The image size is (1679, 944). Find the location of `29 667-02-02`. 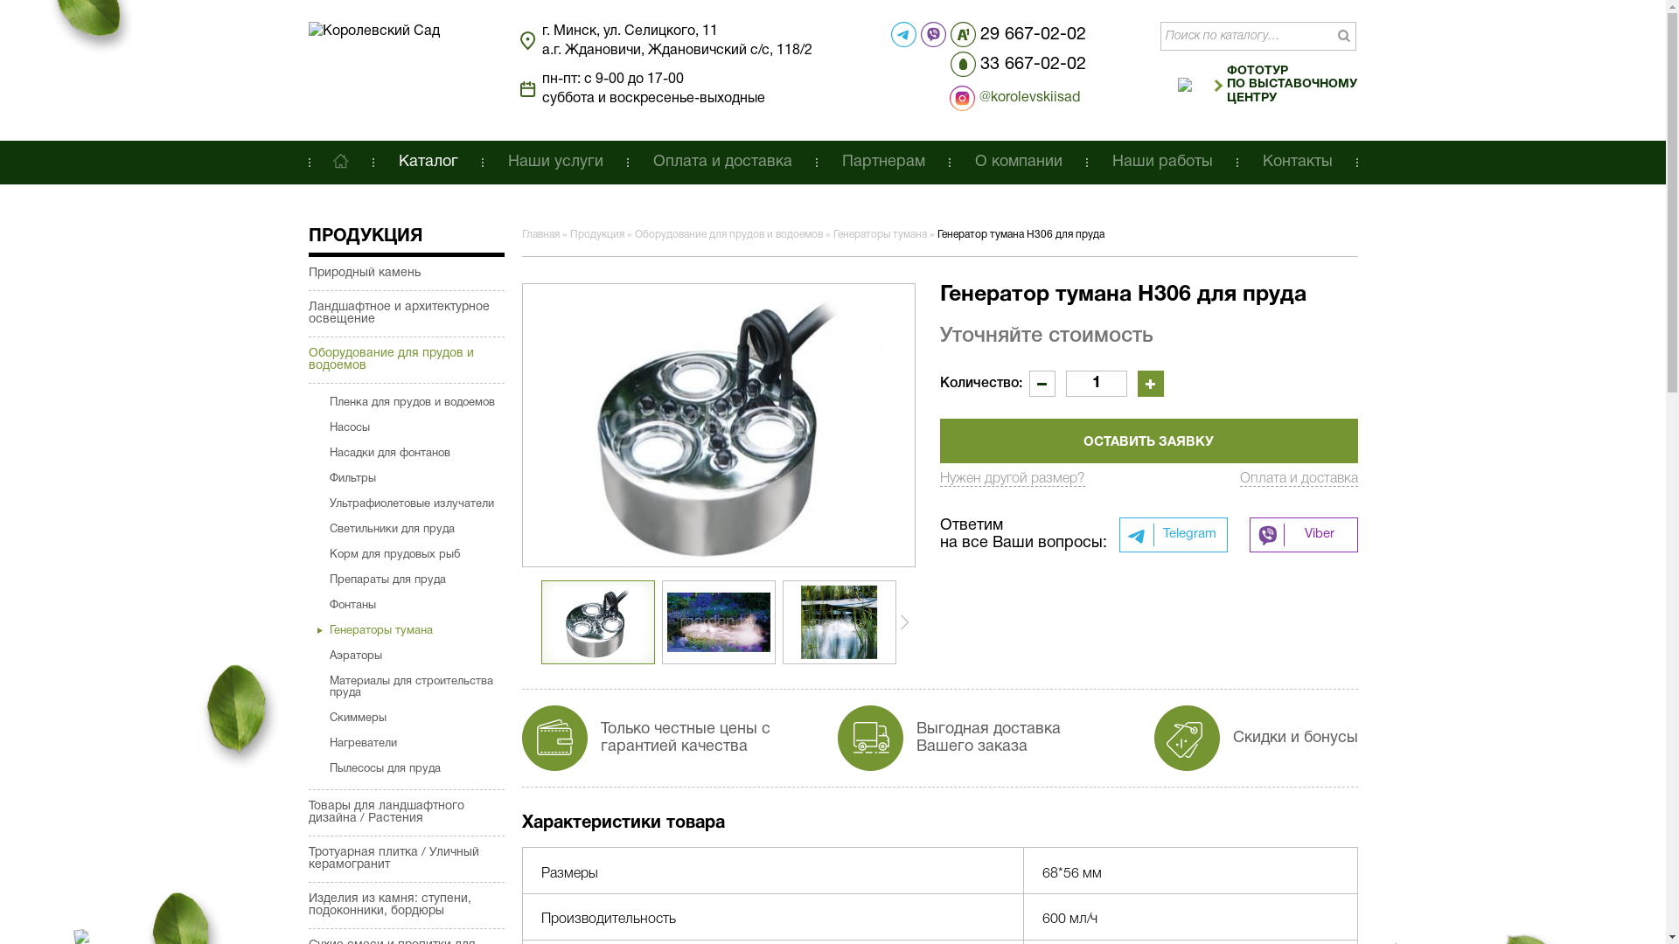

29 667-02-02 is located at coordinates (1018, 35).